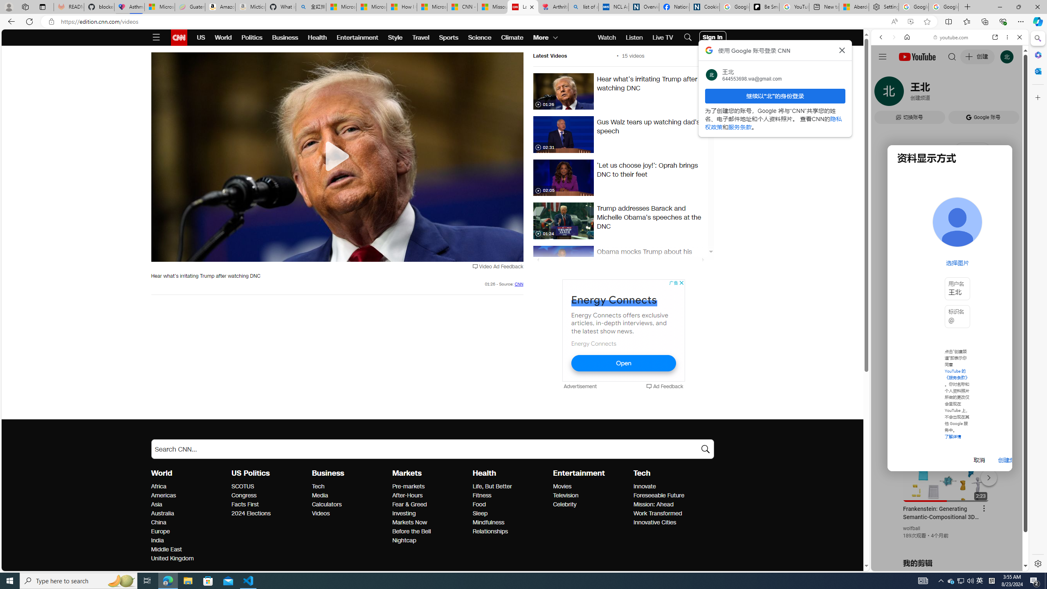  I want to click on Asthma Inhalers: Names and Types, so click(129, 7).